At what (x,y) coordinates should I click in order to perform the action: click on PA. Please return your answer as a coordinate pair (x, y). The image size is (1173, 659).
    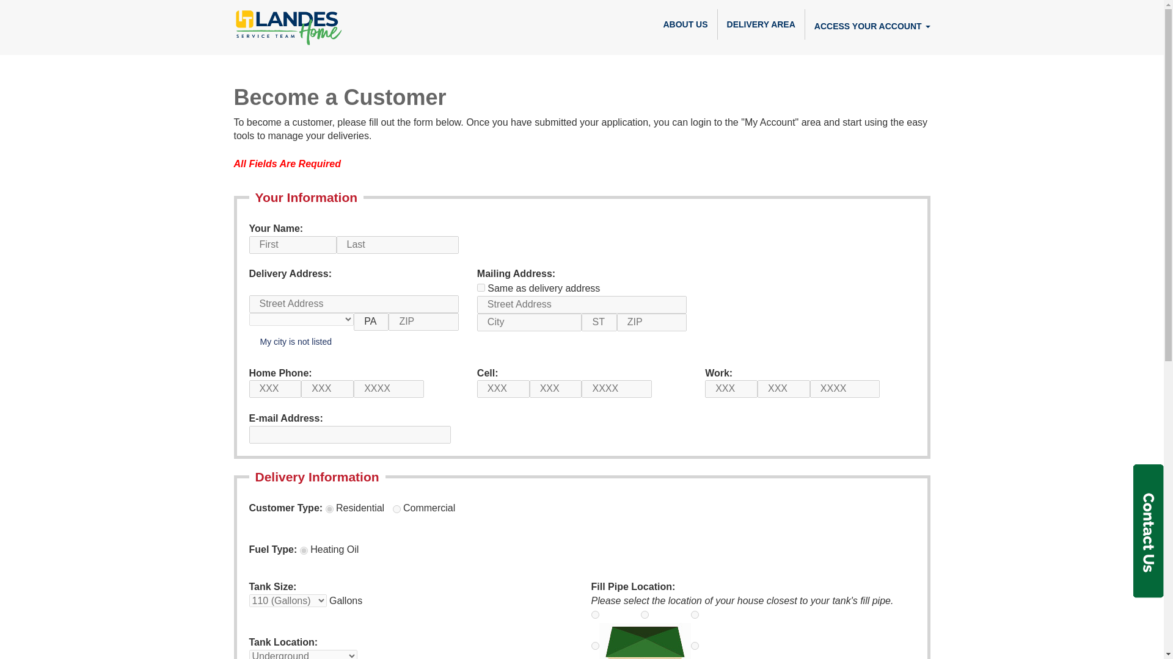
    Looking at the image, I should click on (371, 322).